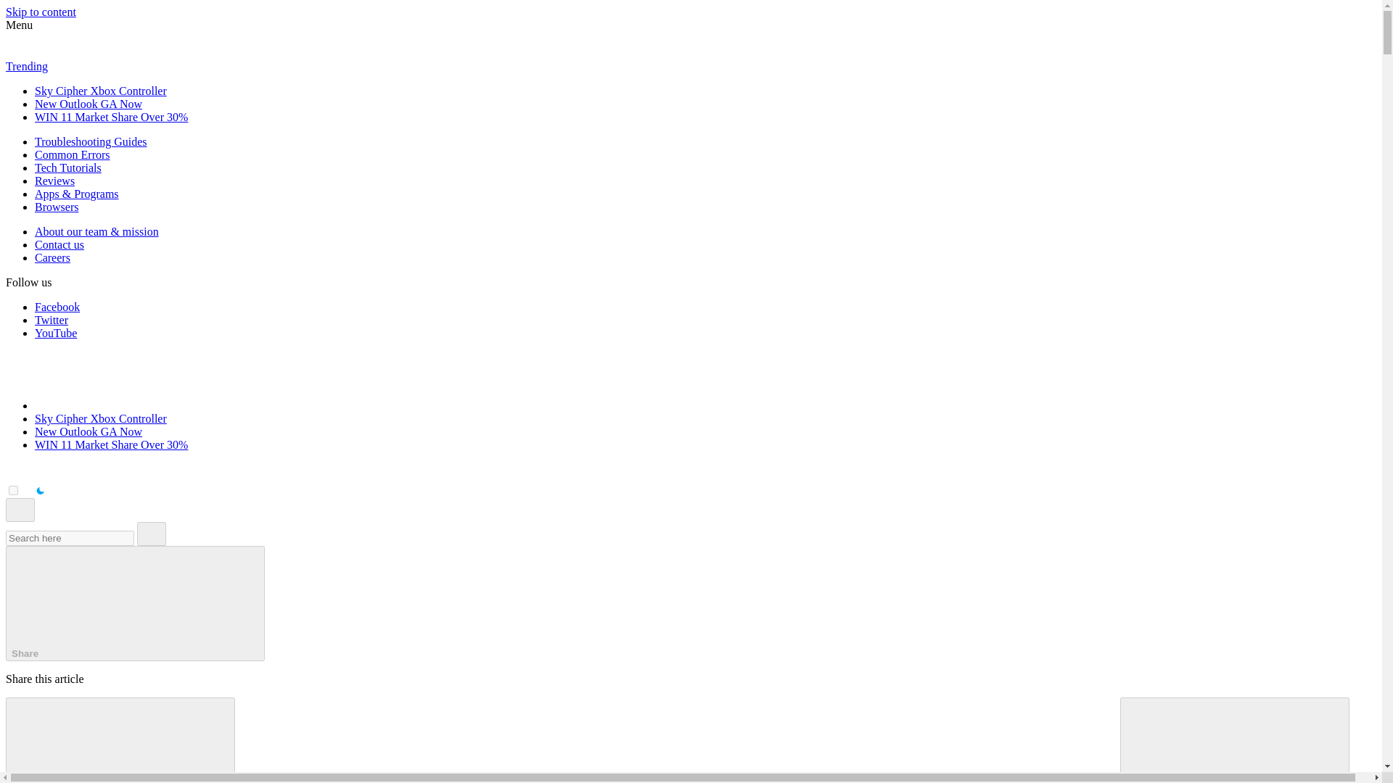 The image size is (1393, 783). What do you see at coordinates (20, 510) in the screenshot?
I see `Open search bar` at bounding box center [20, 510].